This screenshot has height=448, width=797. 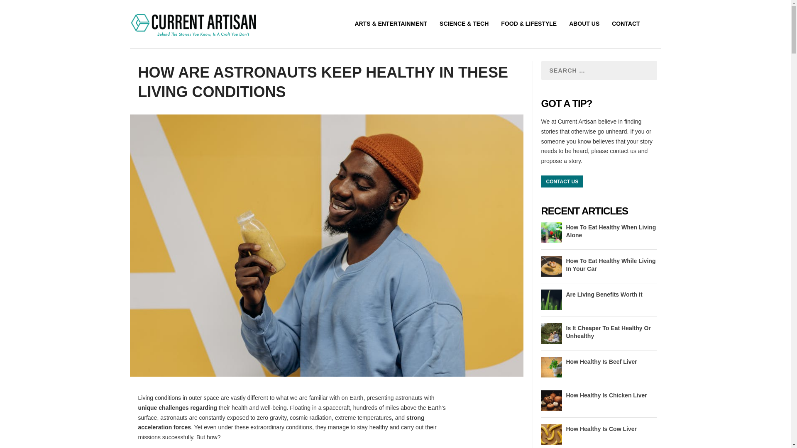 What do you see at coordinates (584, 33) in the screenshot?
I see `ABOUT US` at bounding box center [584, 33].